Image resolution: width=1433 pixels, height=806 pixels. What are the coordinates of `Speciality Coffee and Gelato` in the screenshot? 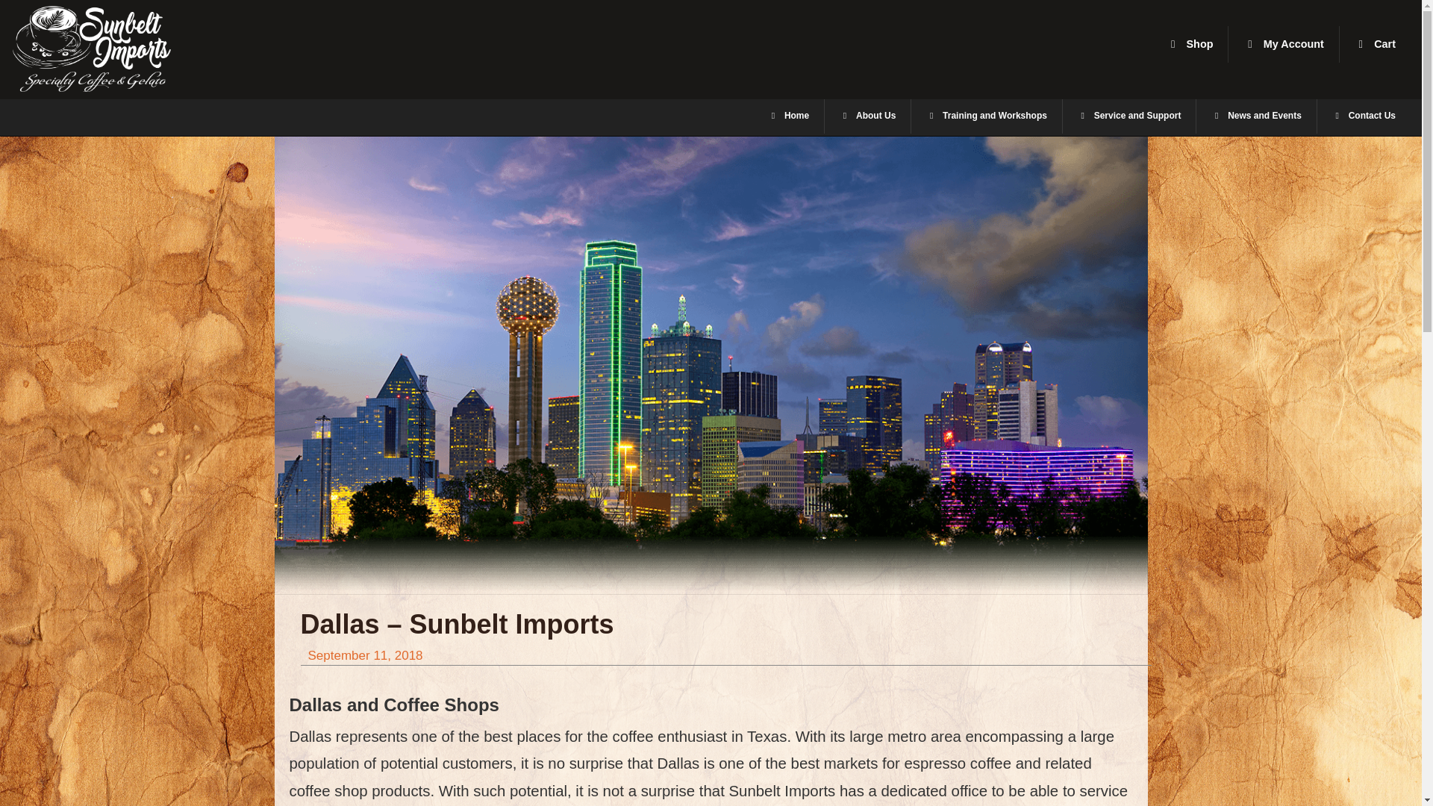 It's located at (1255, 116).